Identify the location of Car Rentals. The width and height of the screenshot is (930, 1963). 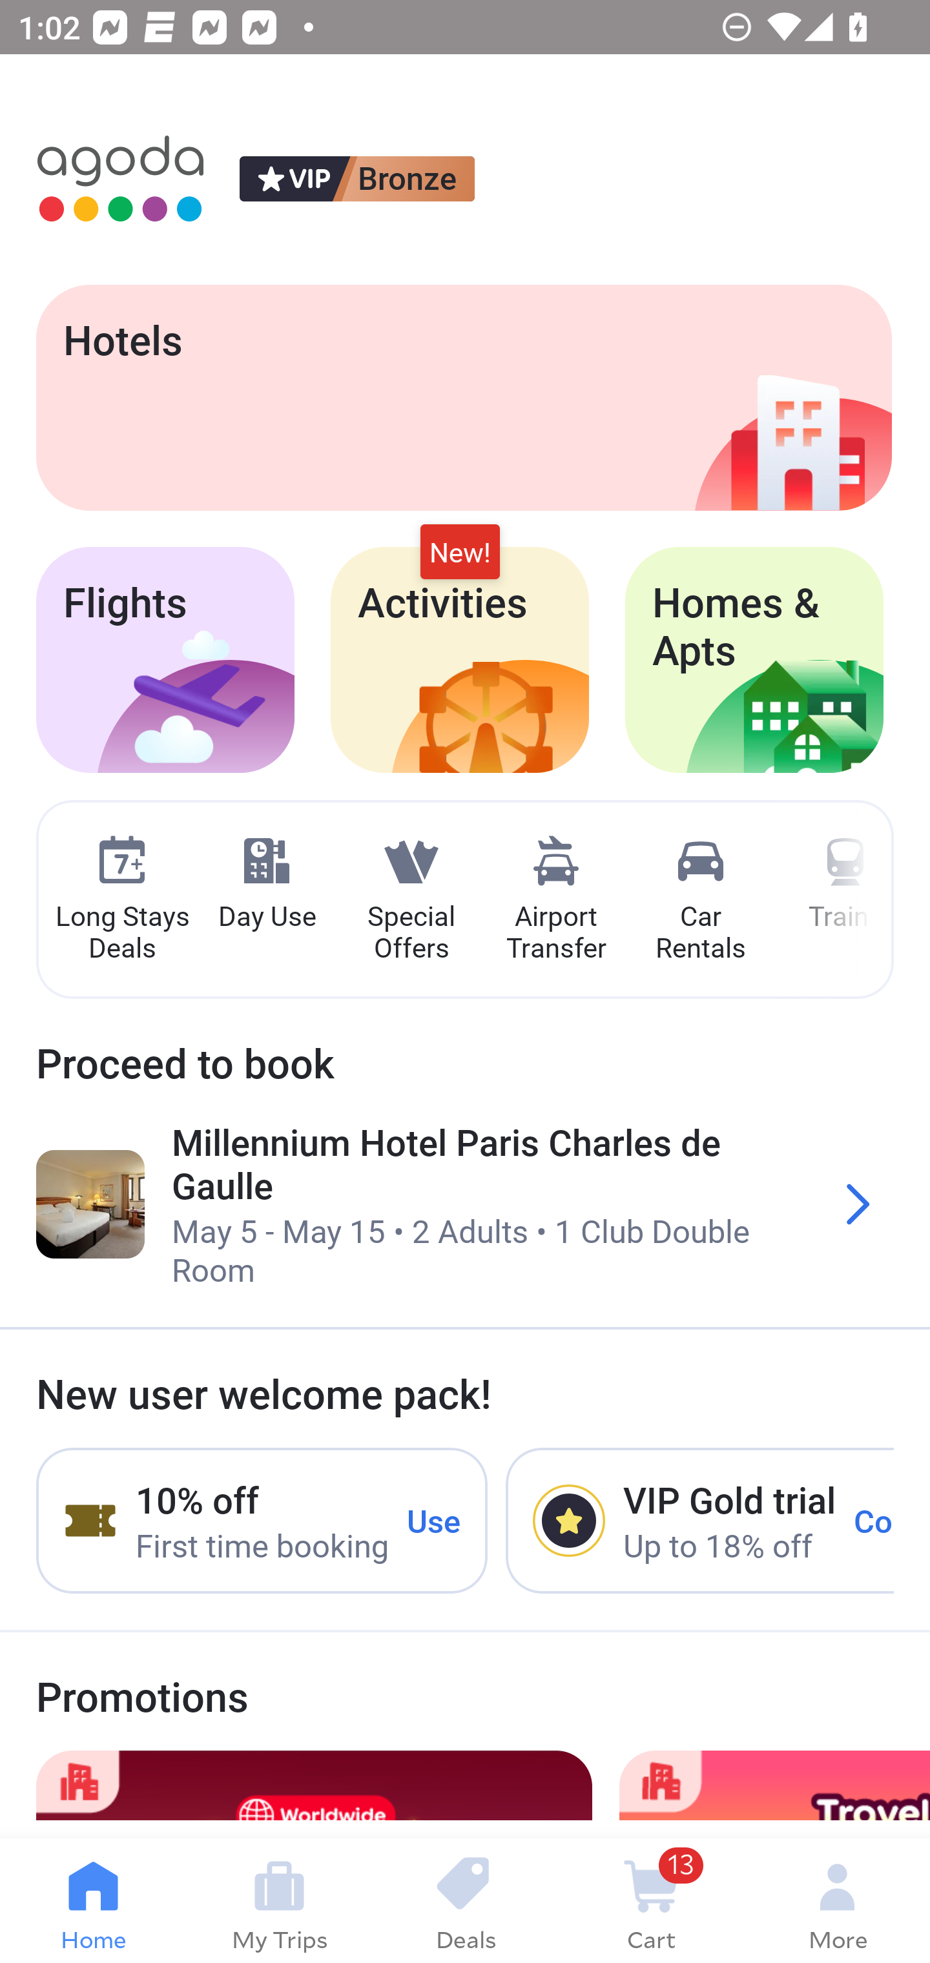
(700, 900).